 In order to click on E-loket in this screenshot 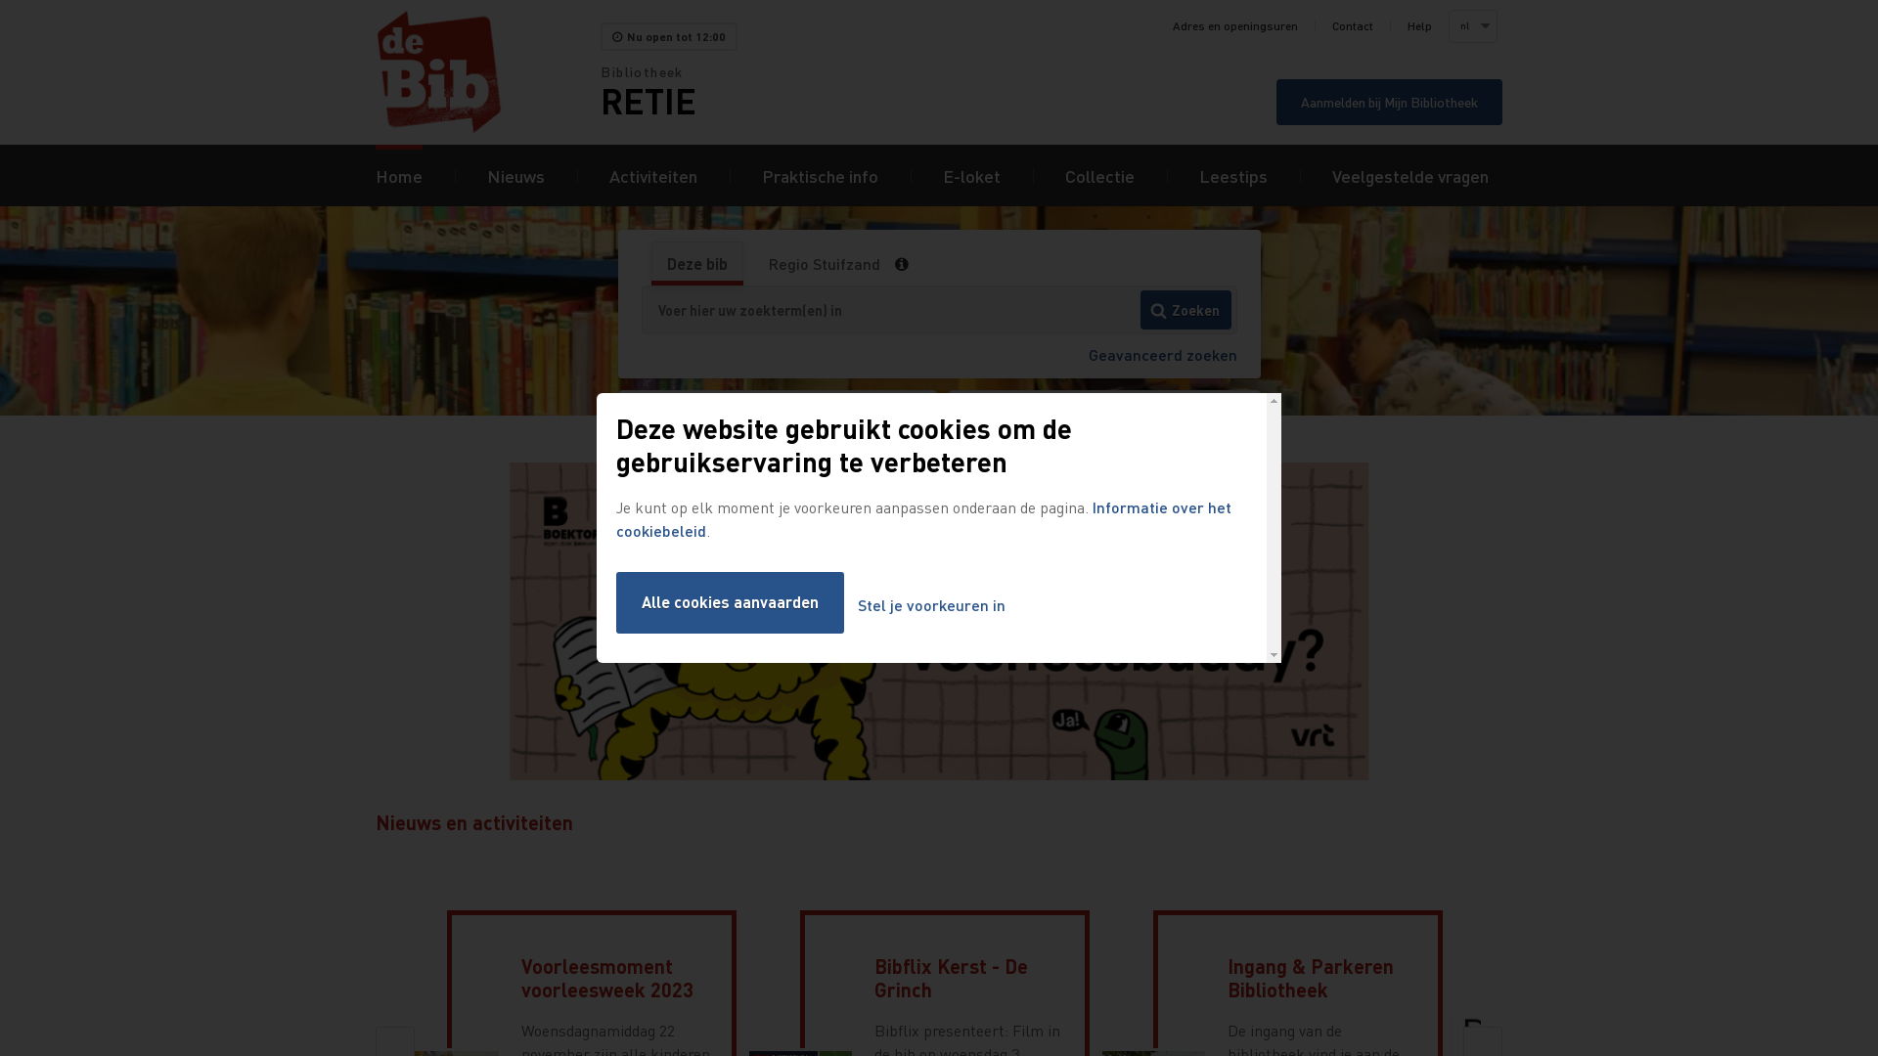, I will do `click(972, 176)`.